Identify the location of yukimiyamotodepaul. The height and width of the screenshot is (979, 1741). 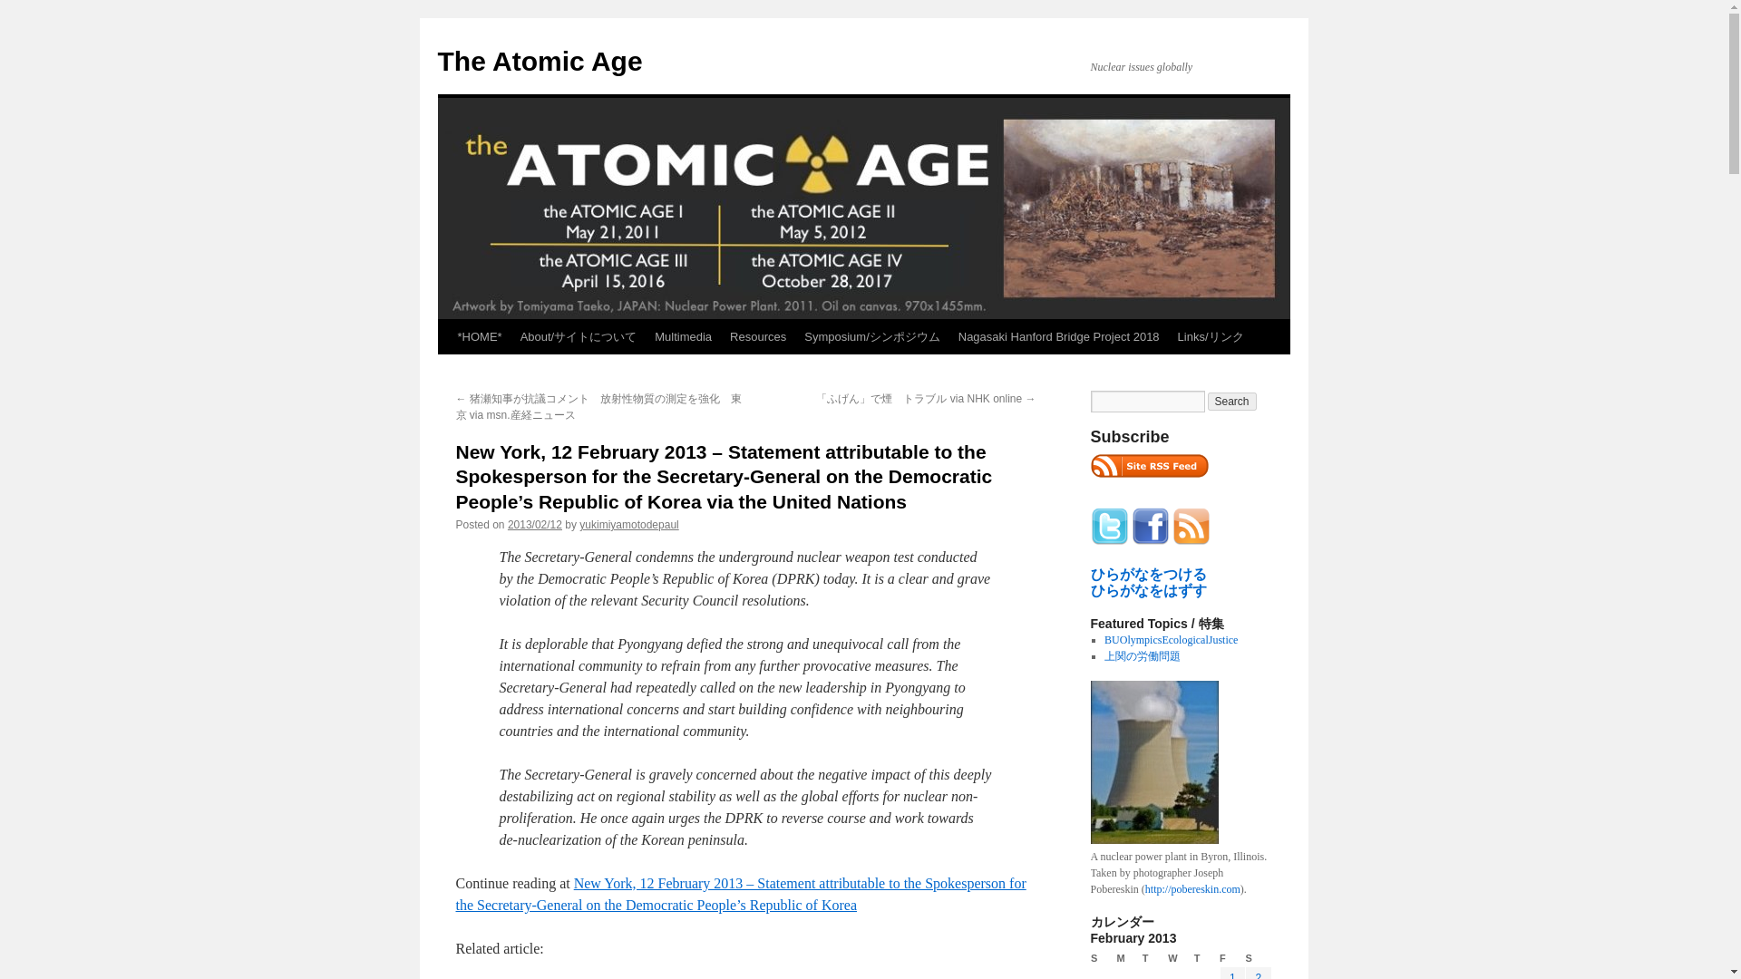
(629, 525).